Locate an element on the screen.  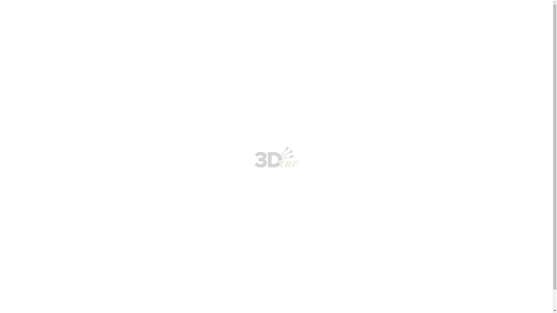
Next is located at coordinates (17, 102).